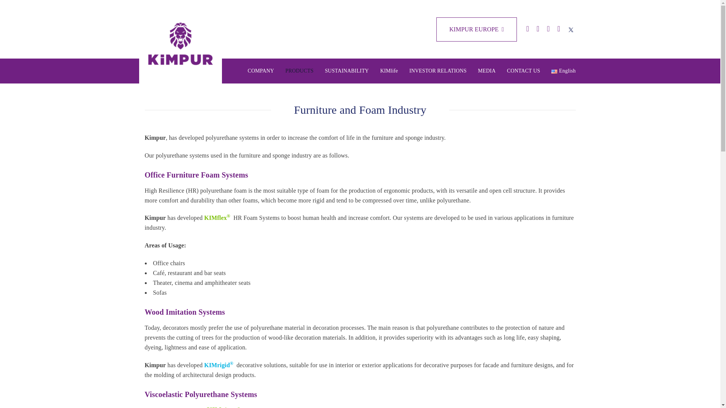 The height and width of the screenshot is (408, 726). Describe the element at coordinates (261, 71) in the screenshot. I see `COMPANY` at that location.